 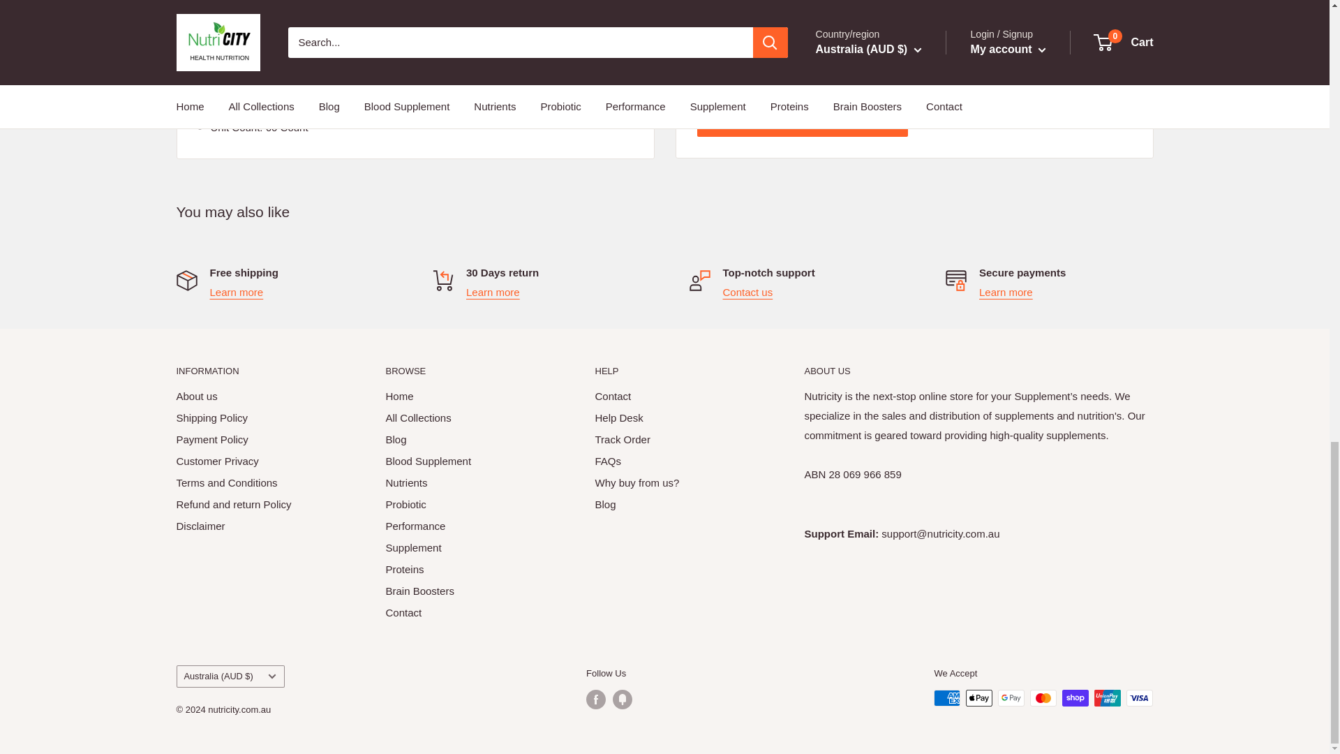 I want to click on Payment, so click(x=1006, y=292).